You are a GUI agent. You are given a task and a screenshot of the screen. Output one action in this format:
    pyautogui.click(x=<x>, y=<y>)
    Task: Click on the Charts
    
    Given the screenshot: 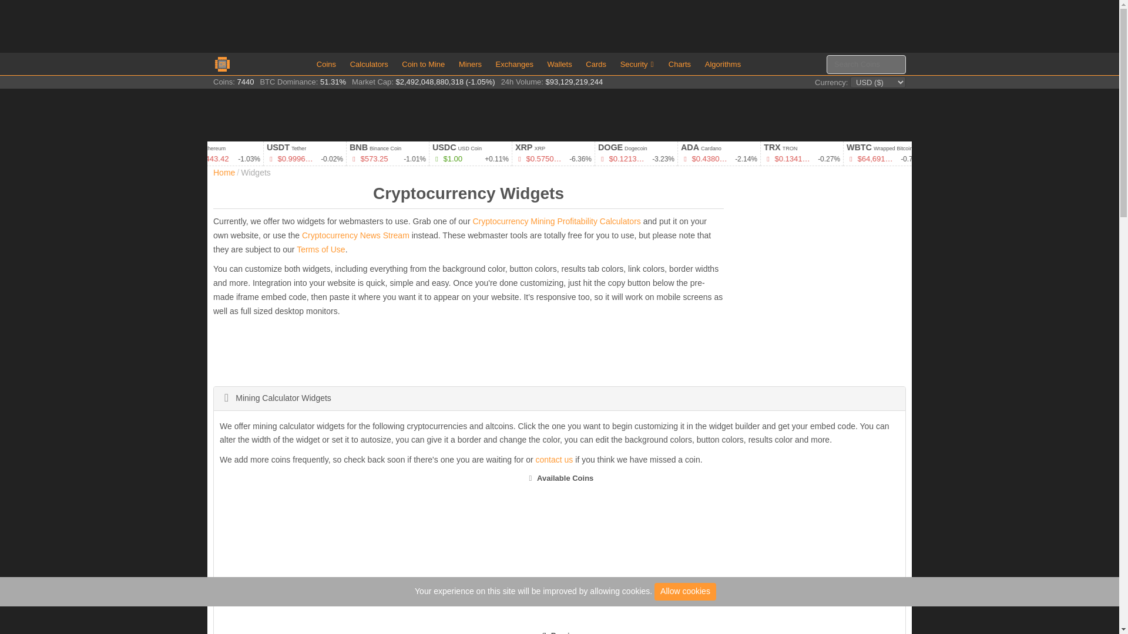 What is the action you would take?
    pyautogui.click(x=680, y=63)
    